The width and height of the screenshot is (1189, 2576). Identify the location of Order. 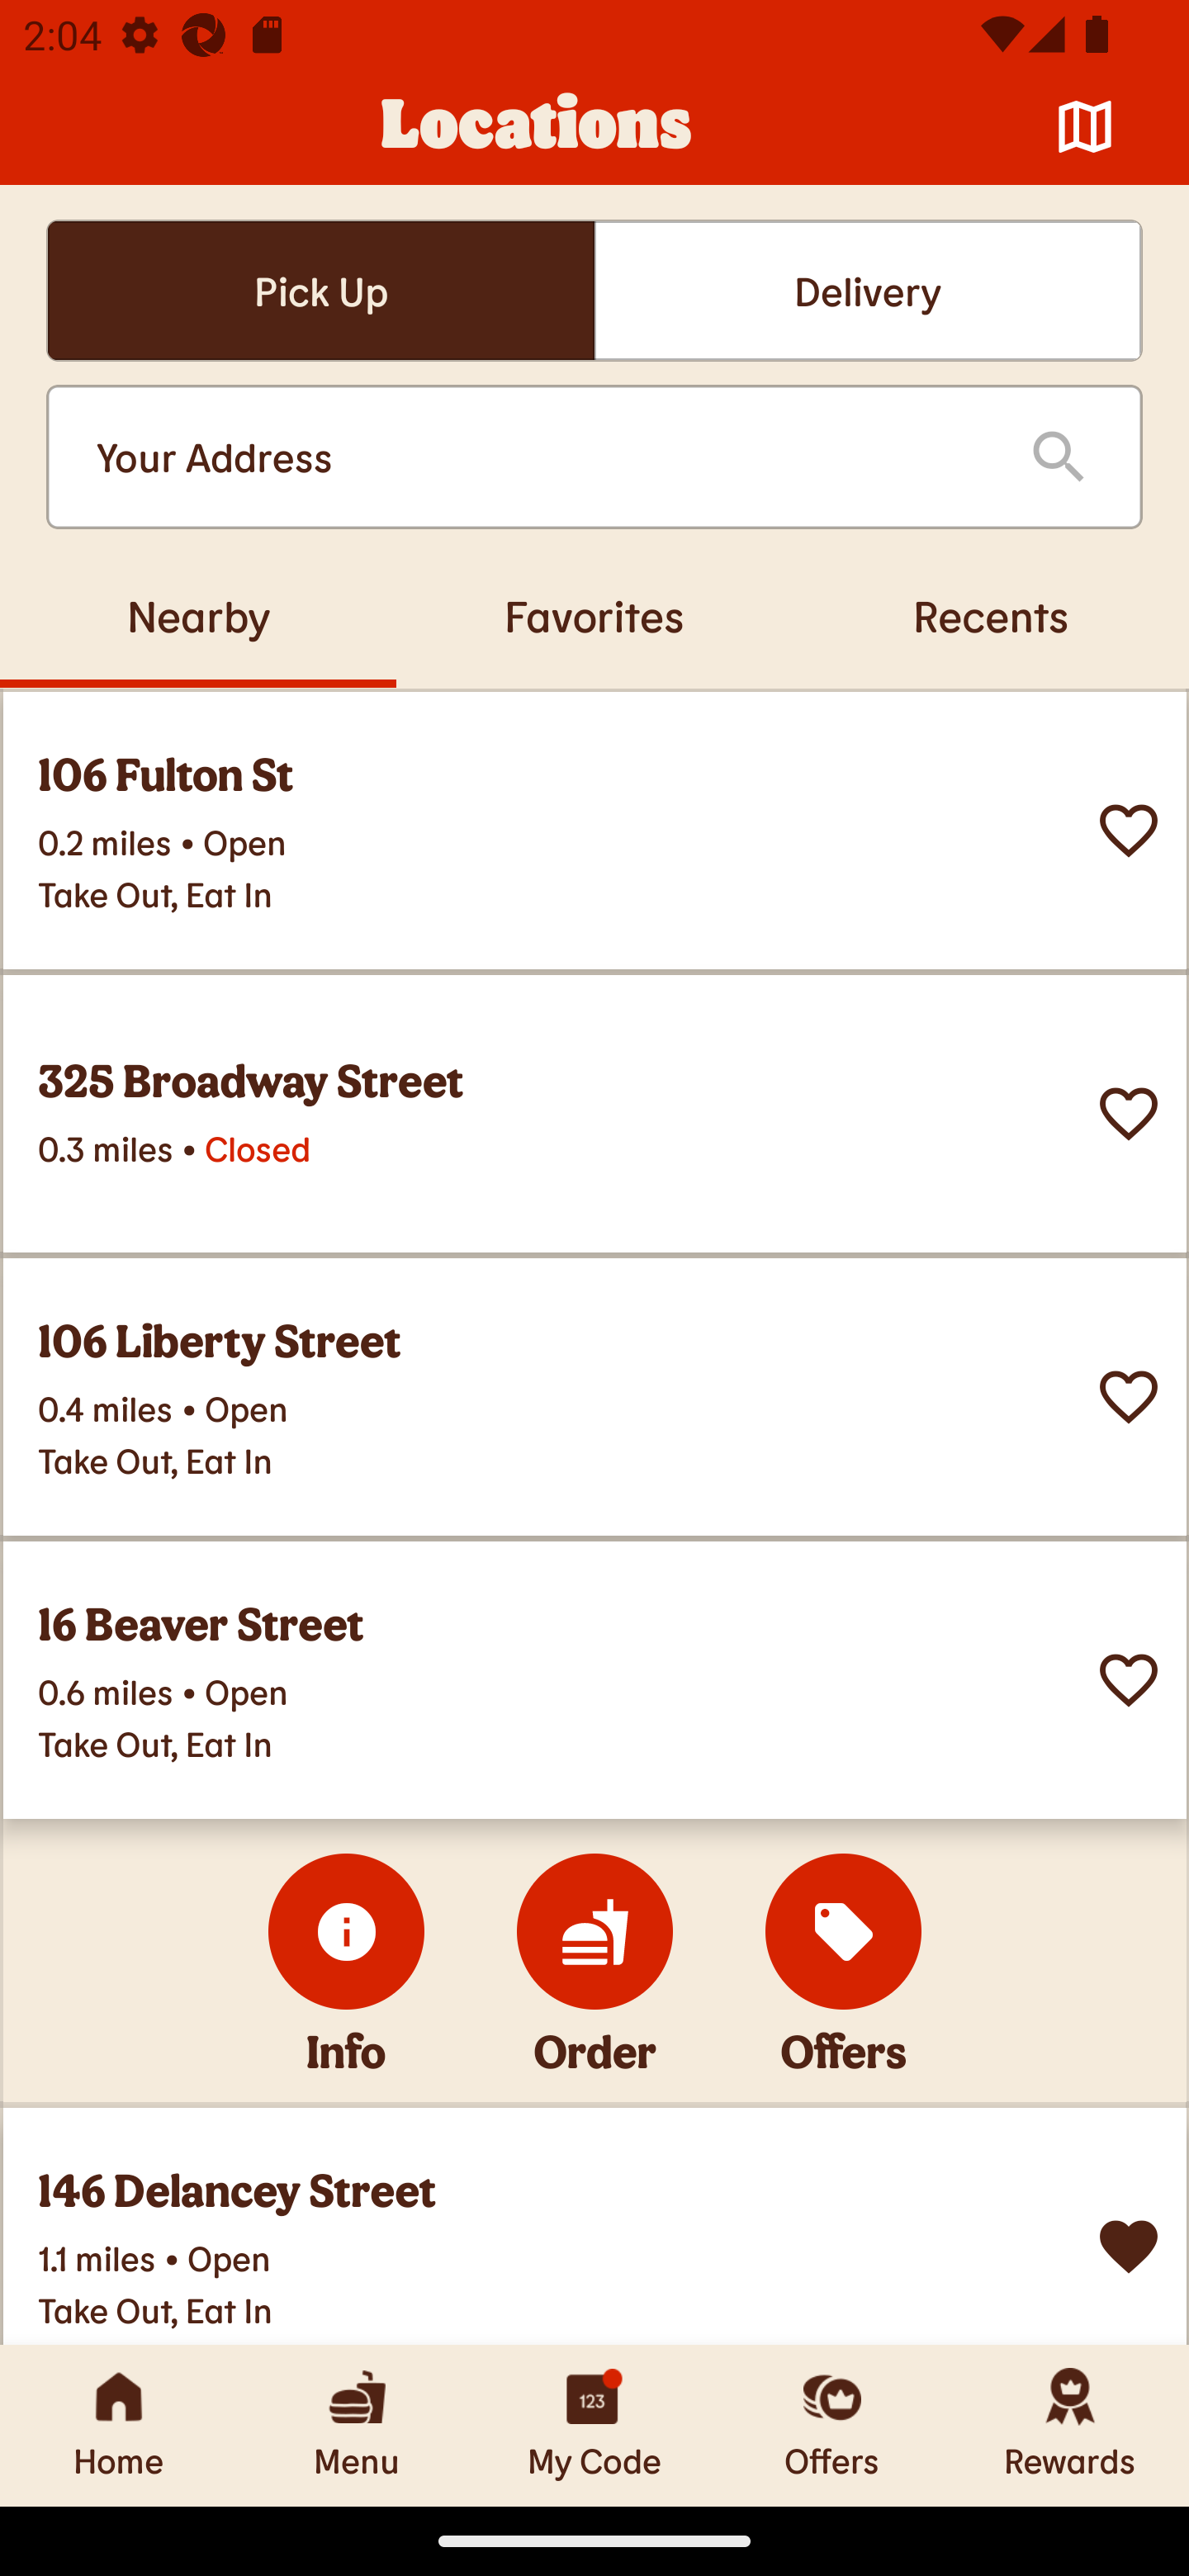
(594, 1932).